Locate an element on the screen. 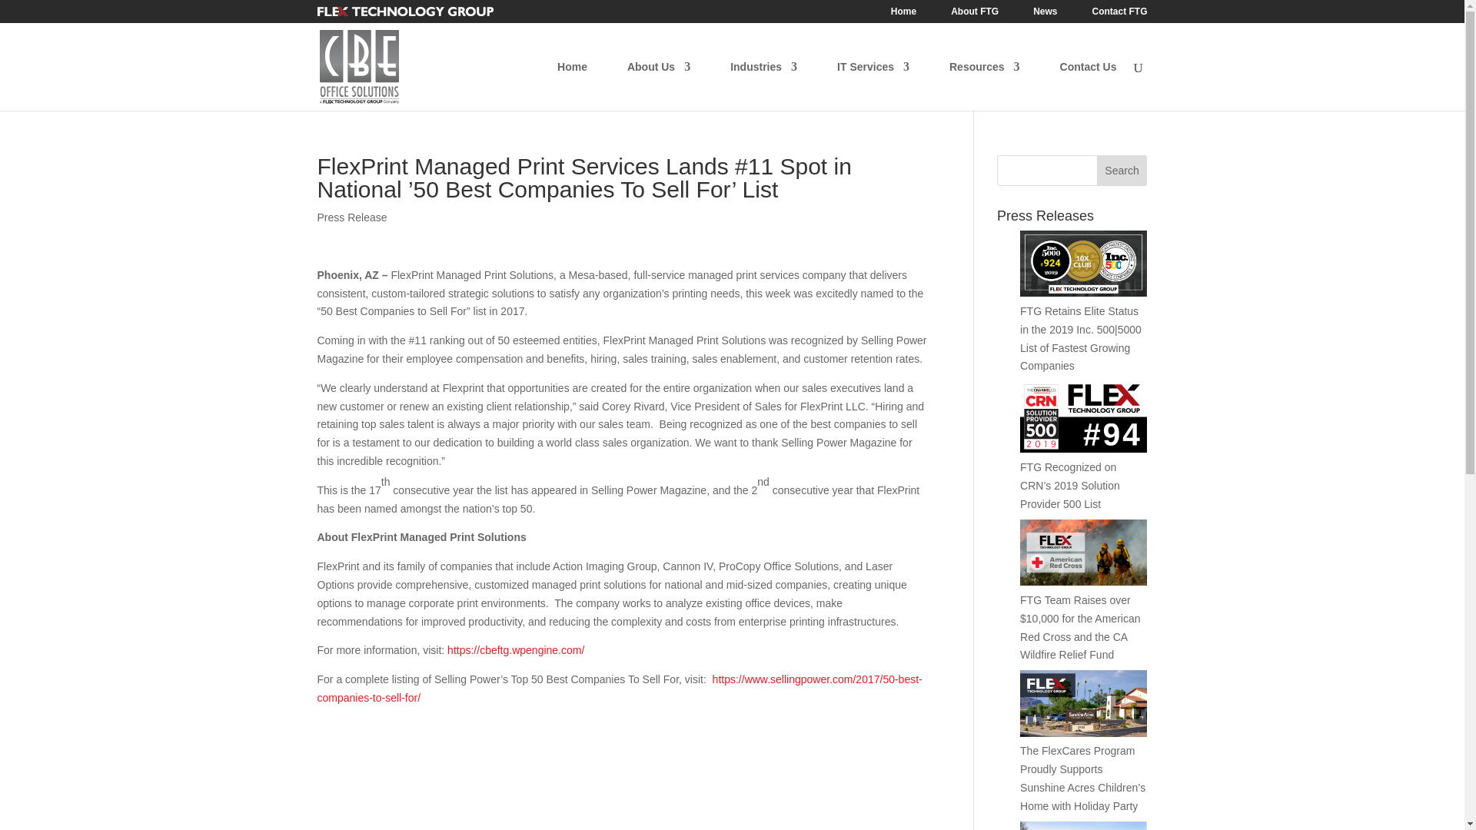 The width and height of the screenshot is (1476, 830). About Us is located at coordinates (659, 85).